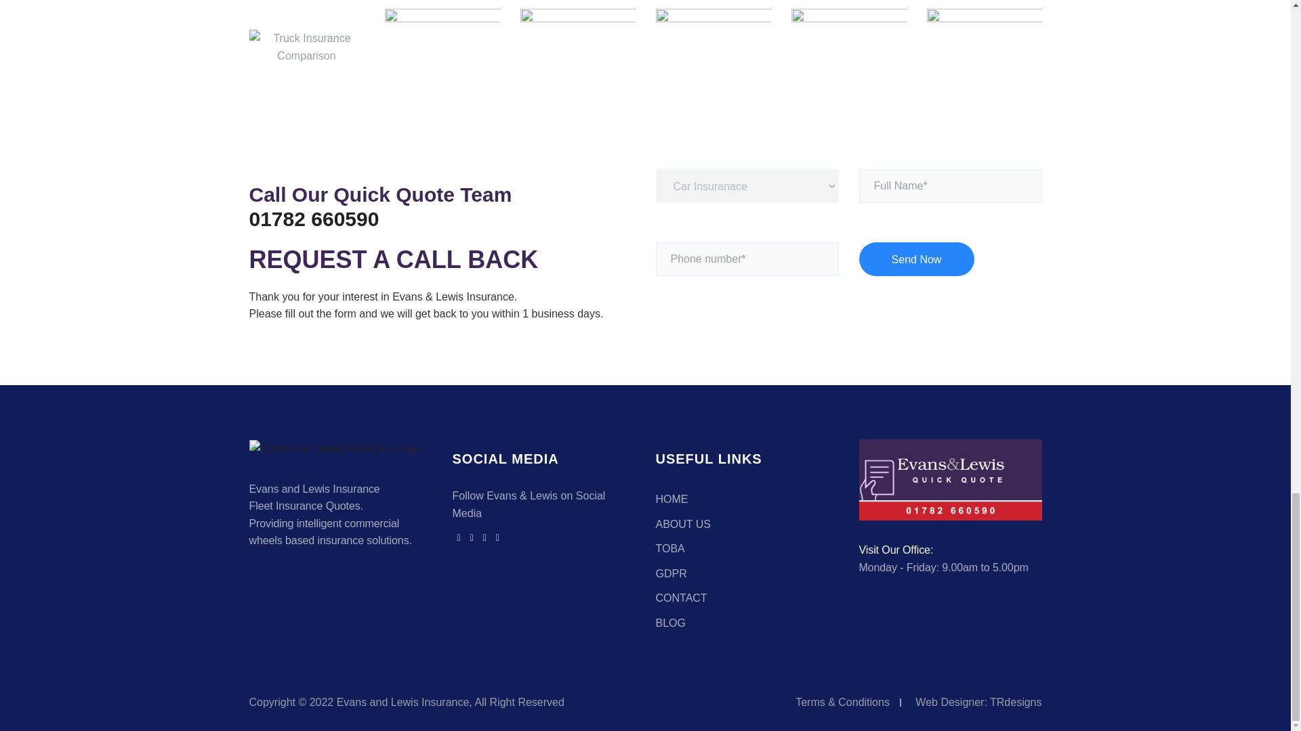  What do you see at coordinates (682, 598) in the screenshot?
I see `CONTACT` at bounding box center [682, 598].